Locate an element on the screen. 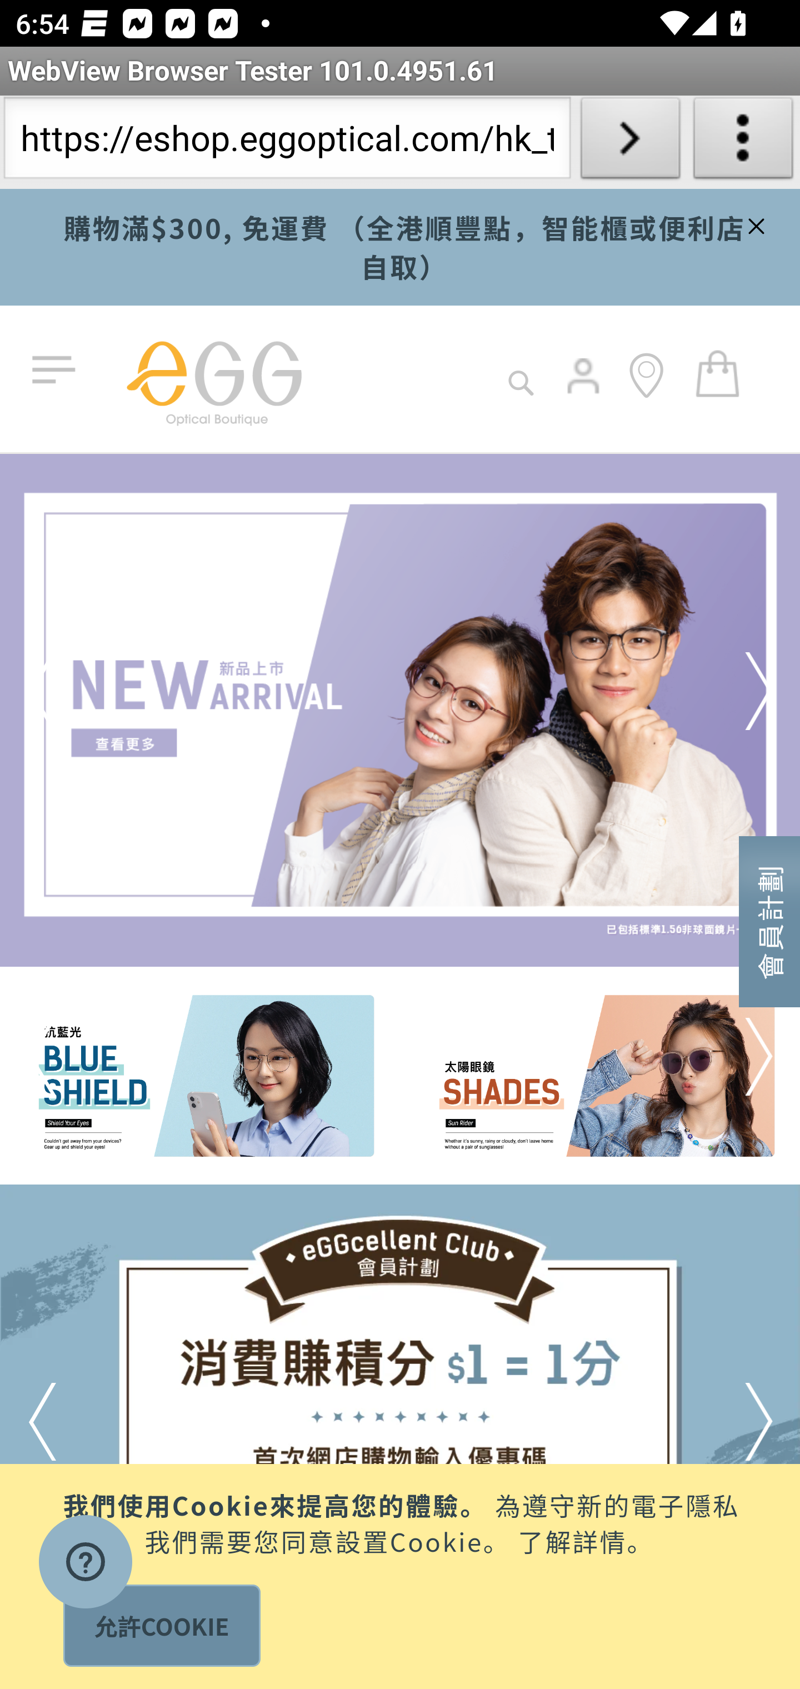  prev is located at coordinates (72, 691).